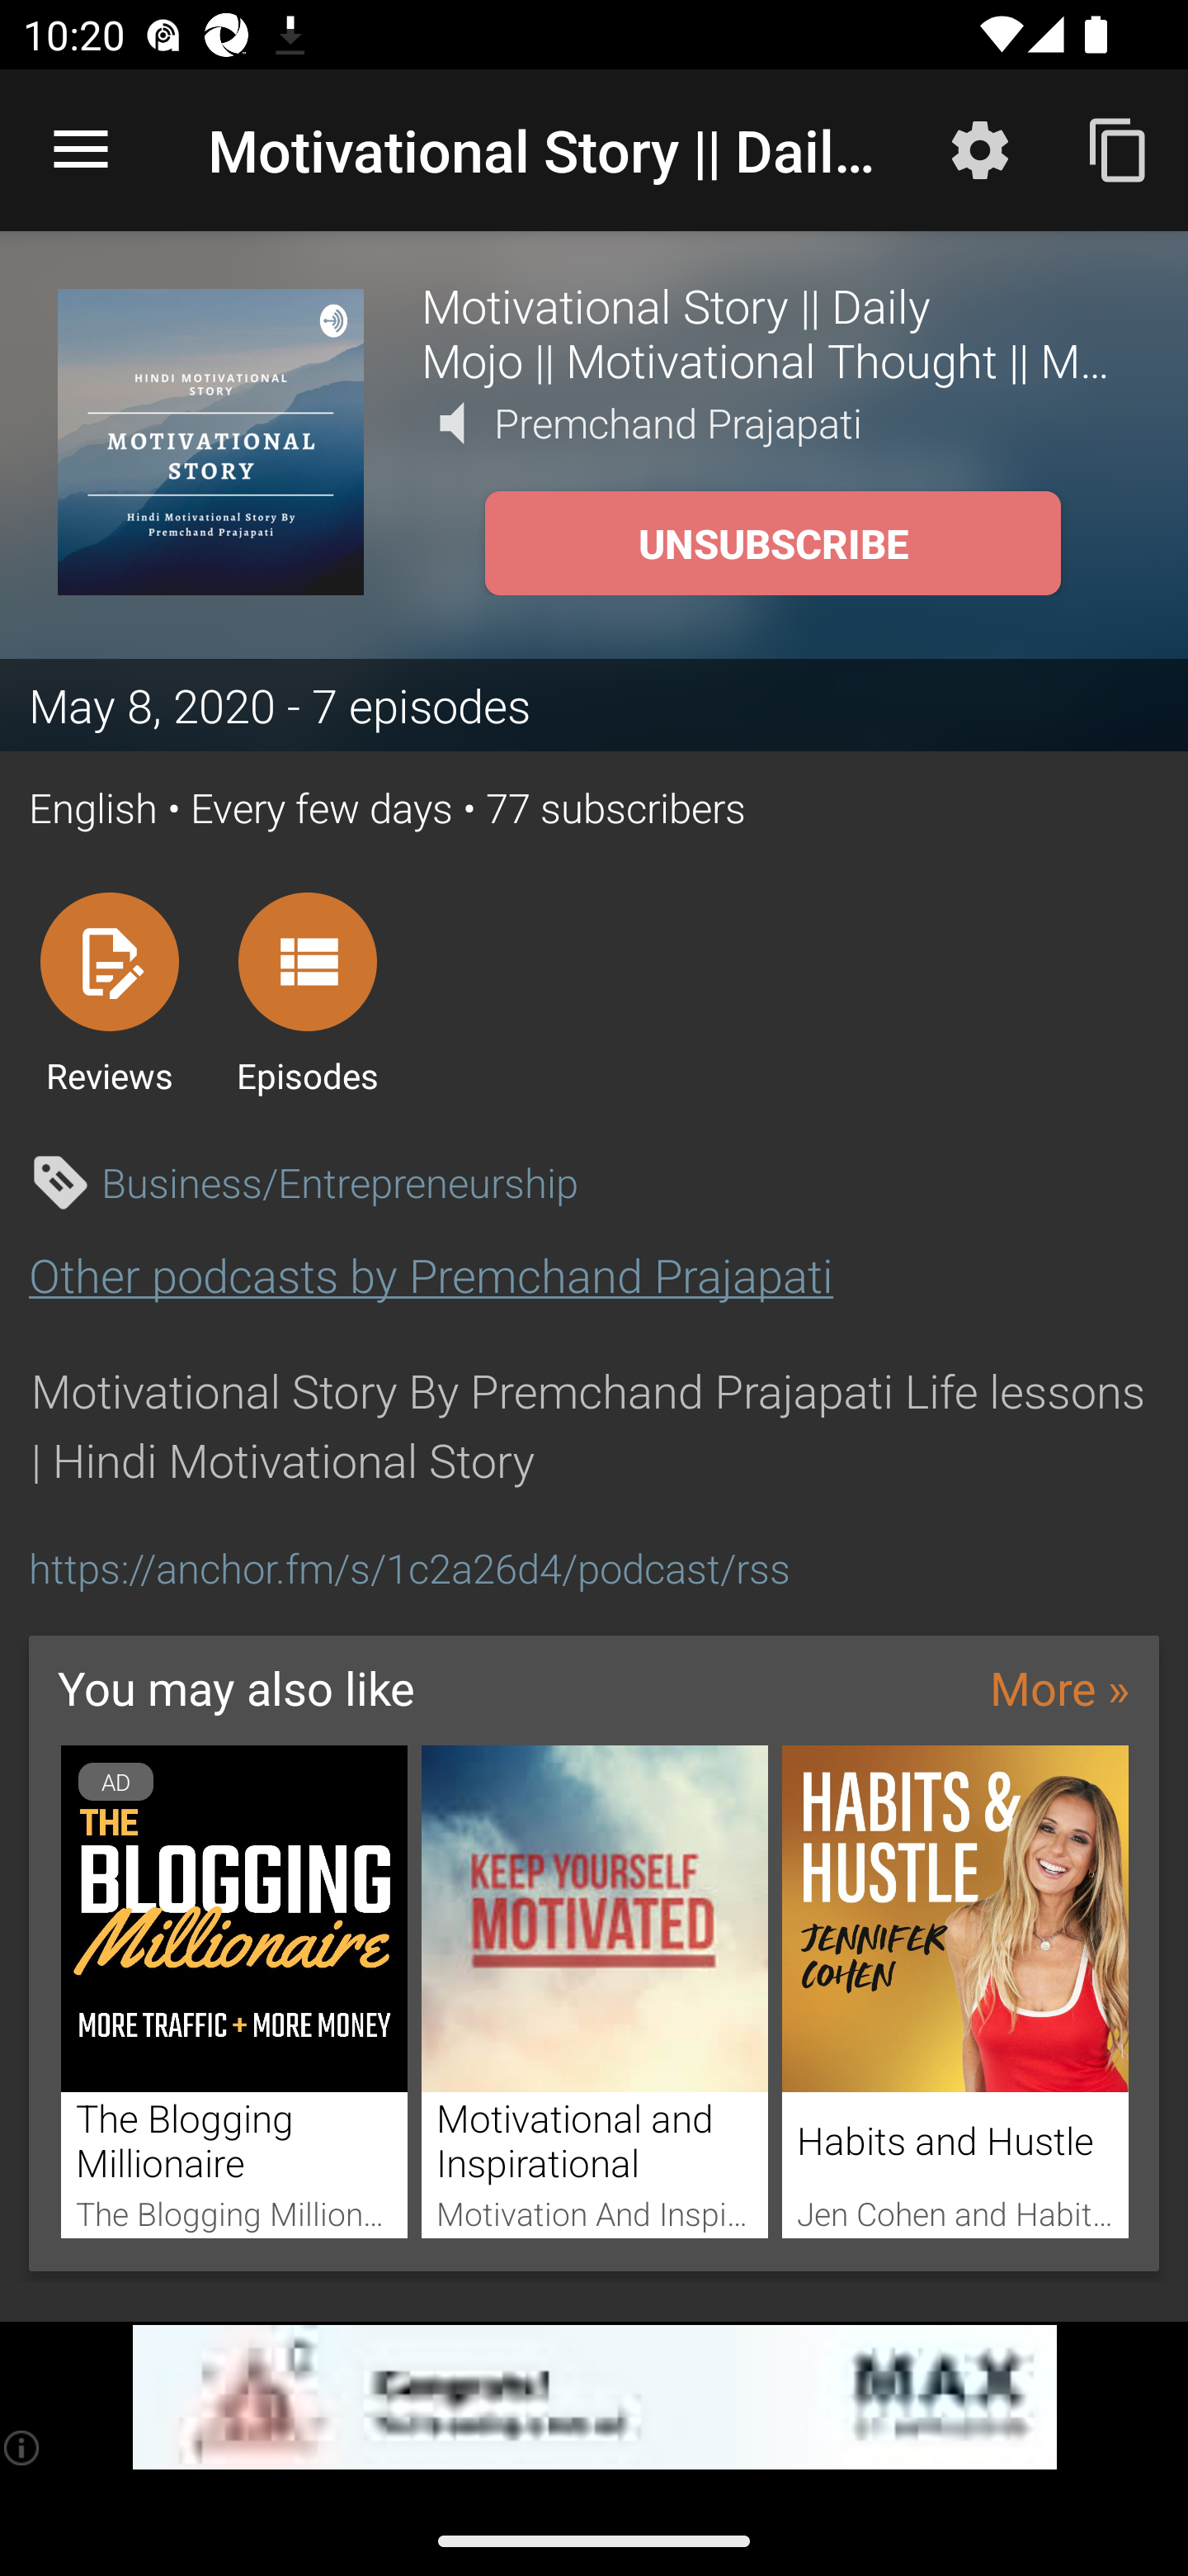 The height and width of the screenshot is (2576, 1188). I want to click on Episodes, so click(307, 992).